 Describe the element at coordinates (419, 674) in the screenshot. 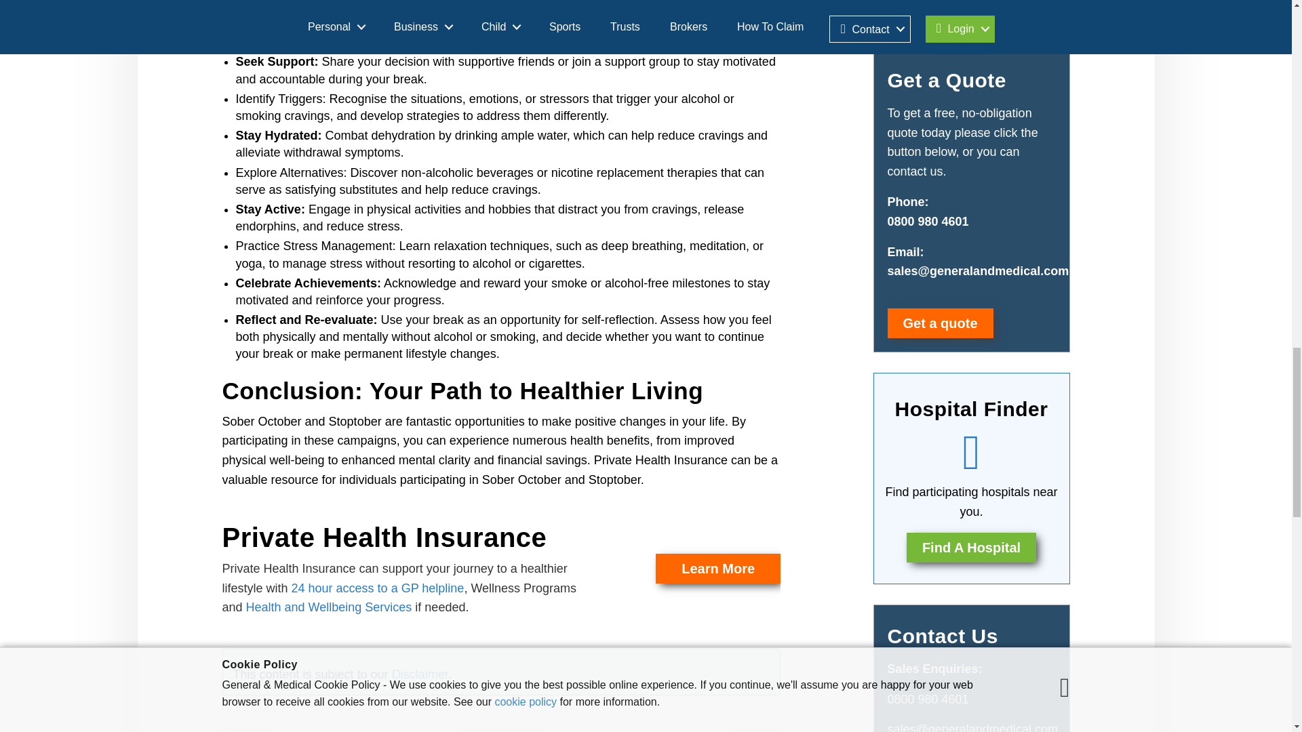

I see `Disclaimer` at that location.